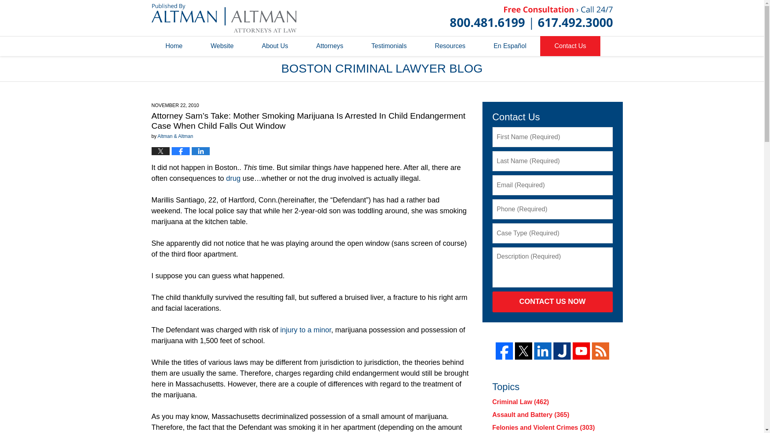  Describe the element at coordinates (553, 209) in the screenshot. I see `Please enter a valid phone number.` at that location.